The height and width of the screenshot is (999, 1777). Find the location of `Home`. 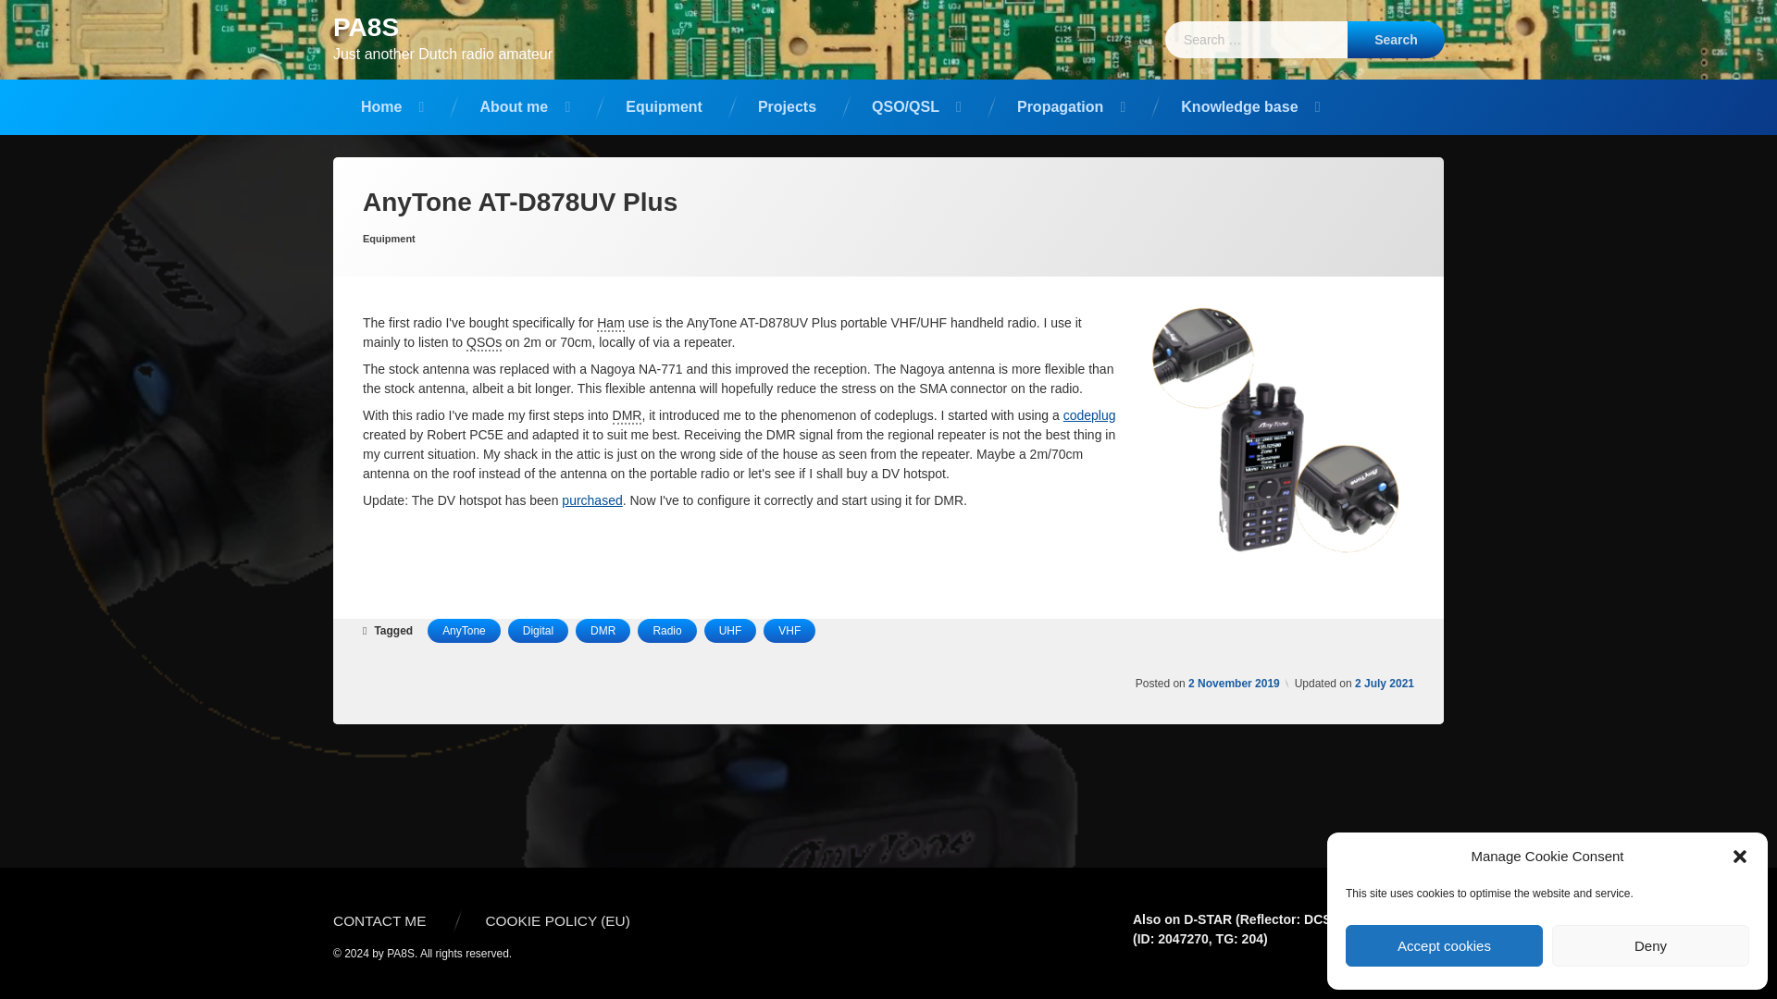

Home is located at coordinates (392, 107).